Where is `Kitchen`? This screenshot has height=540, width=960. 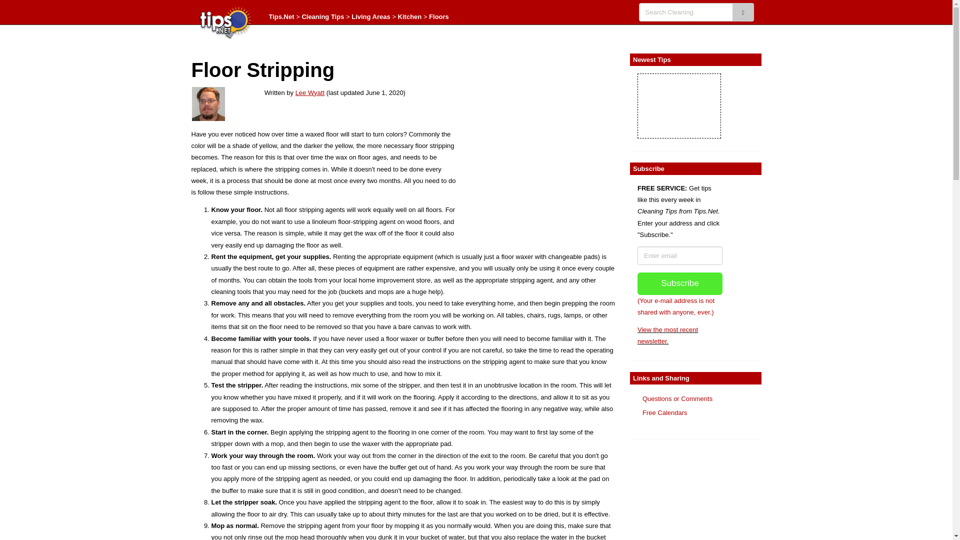
Kitchen is located at coordinates (410, 16).